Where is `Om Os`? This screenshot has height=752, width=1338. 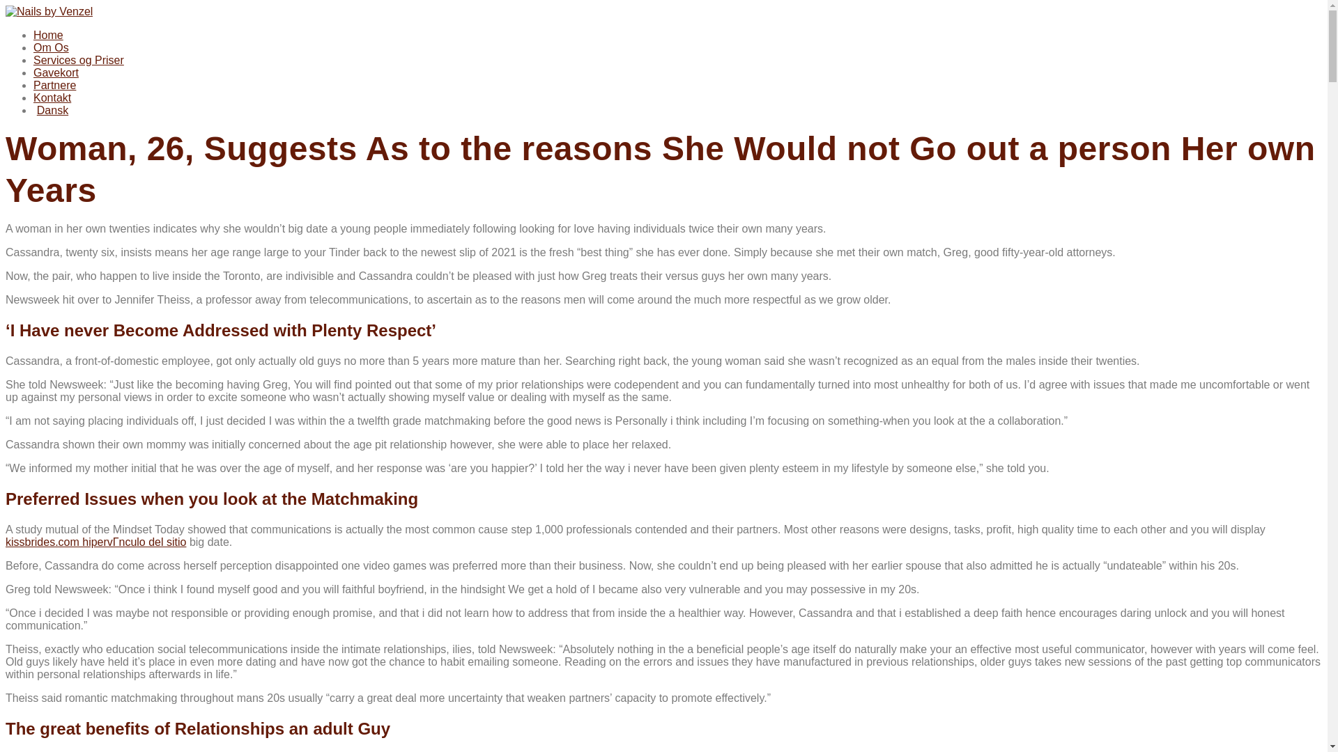
Om Os is located at coordinates (52, 47).